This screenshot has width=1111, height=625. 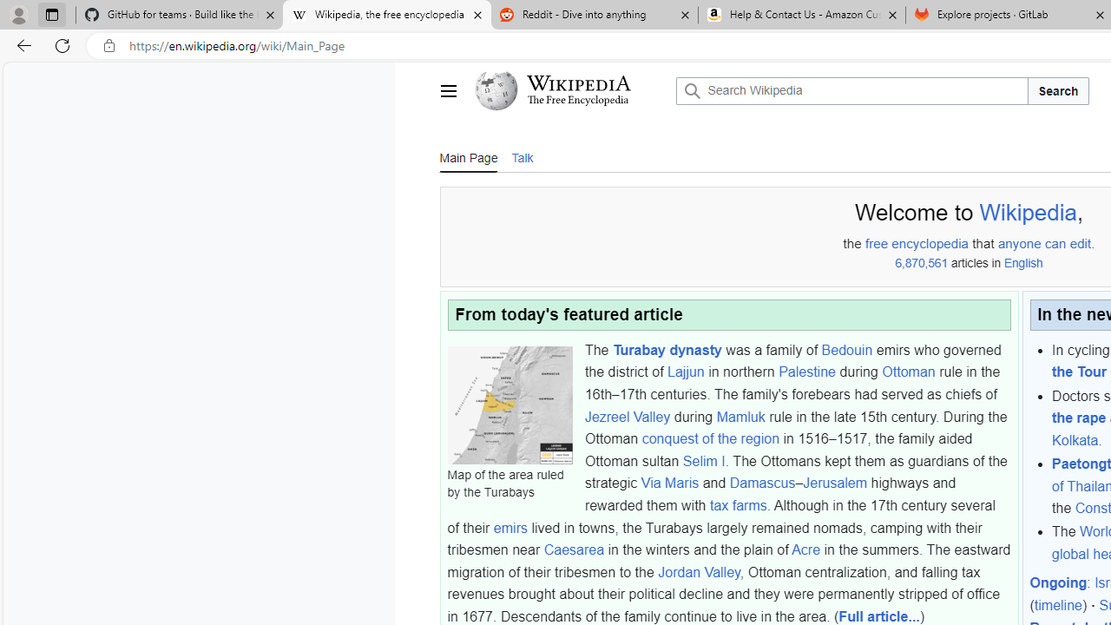 I want to click on anyone can edit, so click(x=1045, y=244).